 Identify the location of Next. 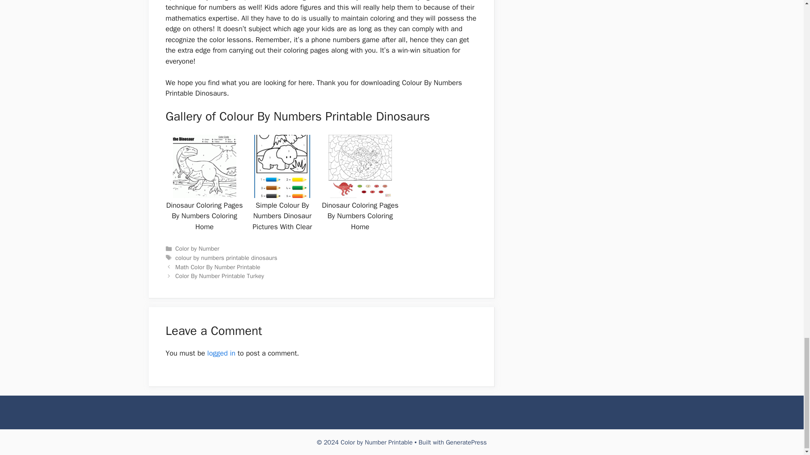
(219, 276).